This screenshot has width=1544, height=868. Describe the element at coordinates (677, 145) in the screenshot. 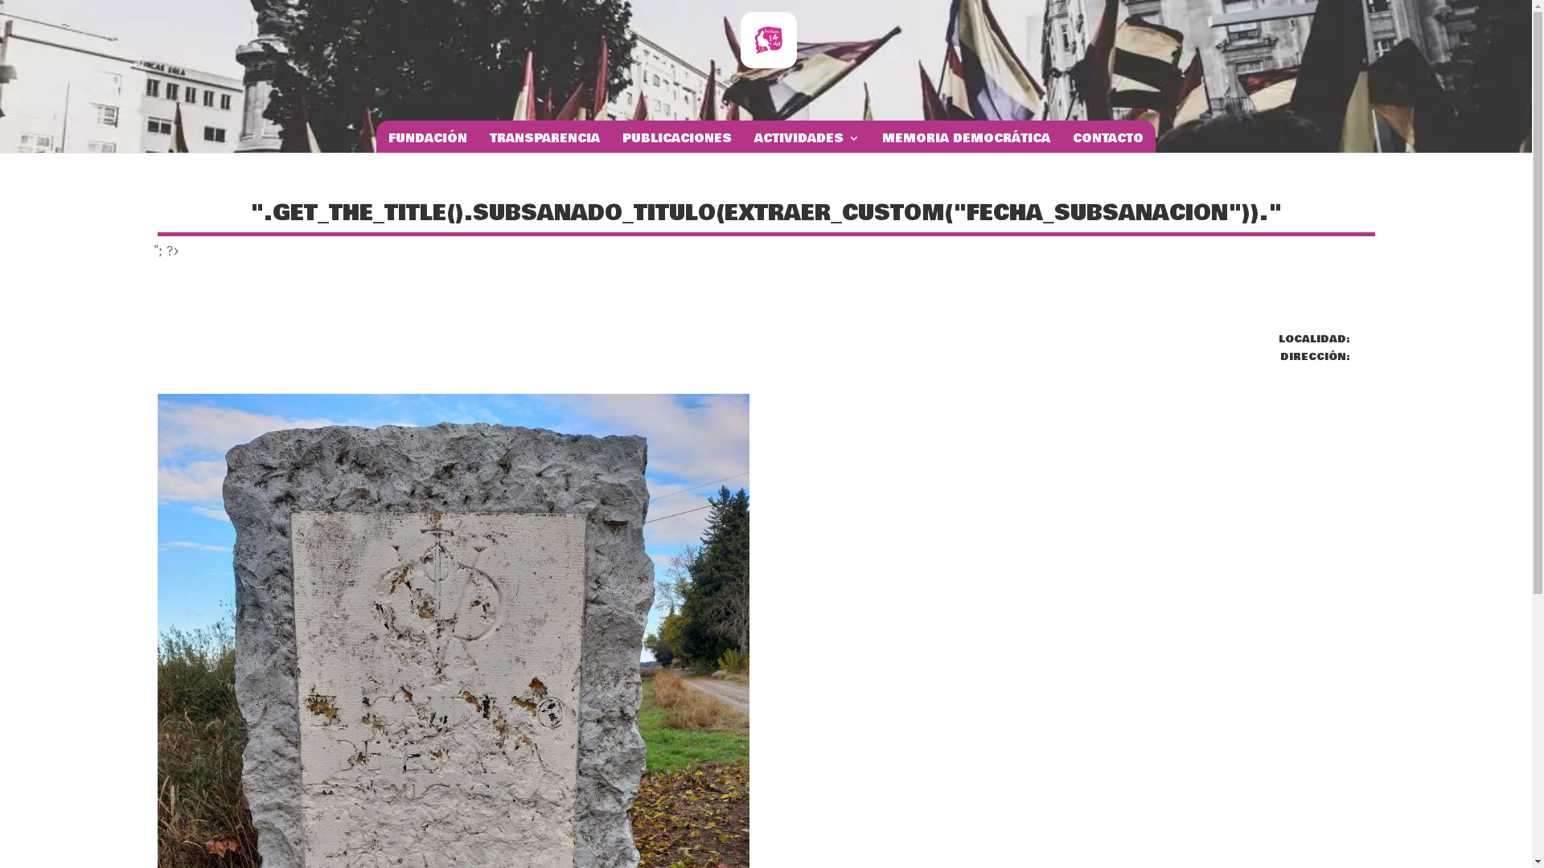

I see `PUBLICACIONES` at that location.